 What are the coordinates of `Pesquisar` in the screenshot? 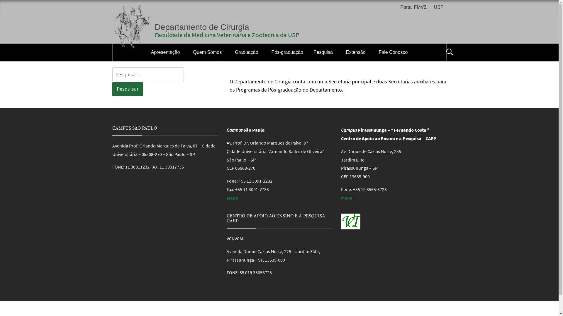 It's located at (308, 13).